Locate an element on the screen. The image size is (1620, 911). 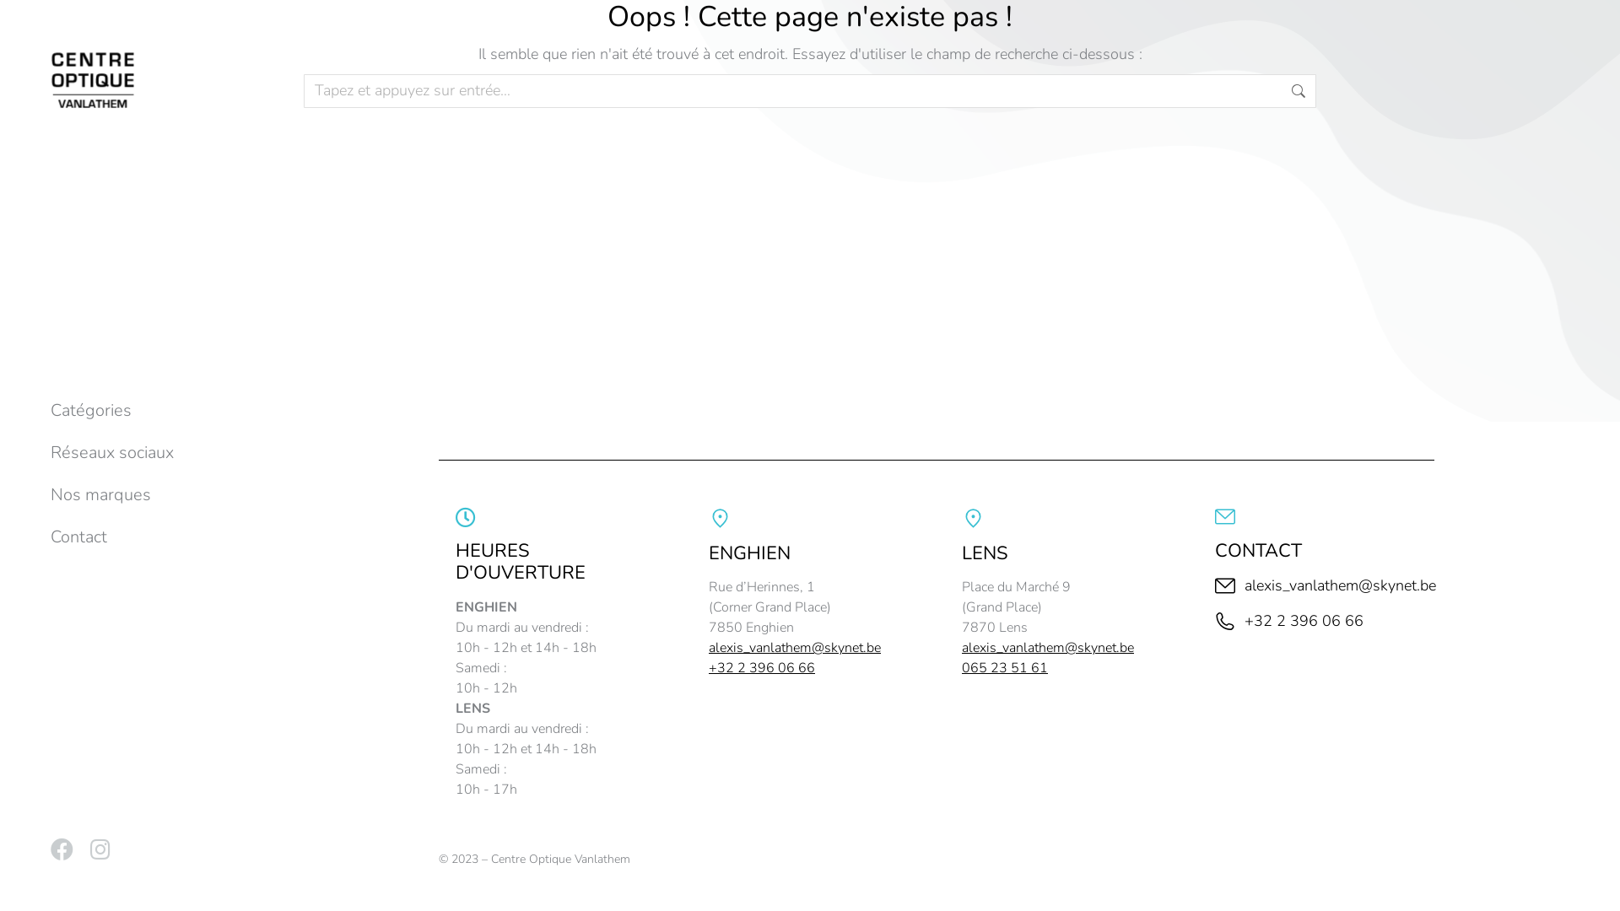
+32 2 396 06 66 is located at coordinates (762, 668).